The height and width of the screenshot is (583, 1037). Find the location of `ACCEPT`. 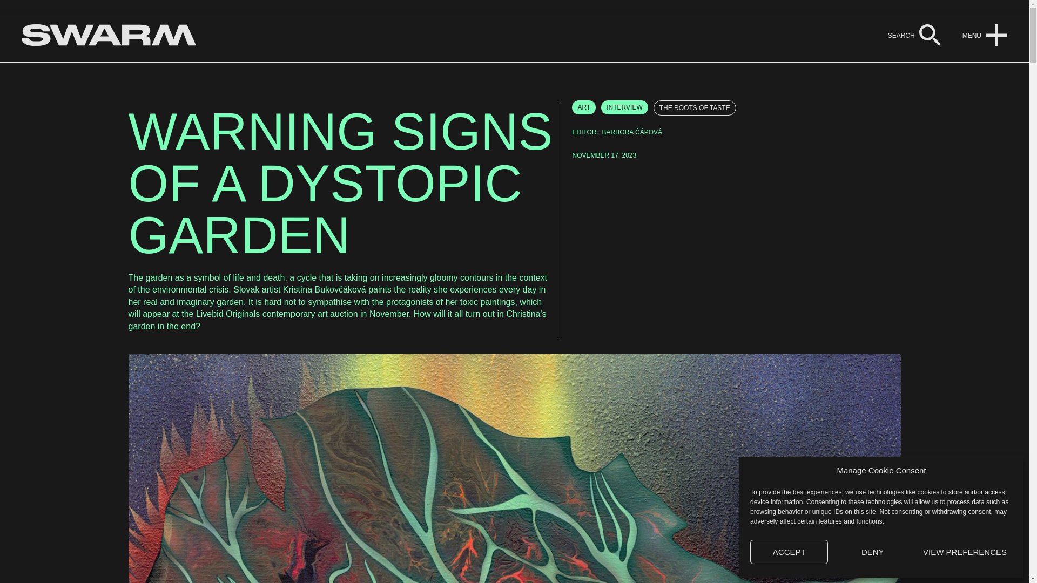

ACCEPT is located at coordinates (789, 552).